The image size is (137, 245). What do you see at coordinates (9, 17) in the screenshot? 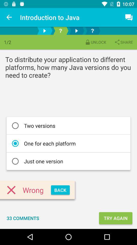
I see `press item to the left of the introduction to java` at bounding box center [9, 17].